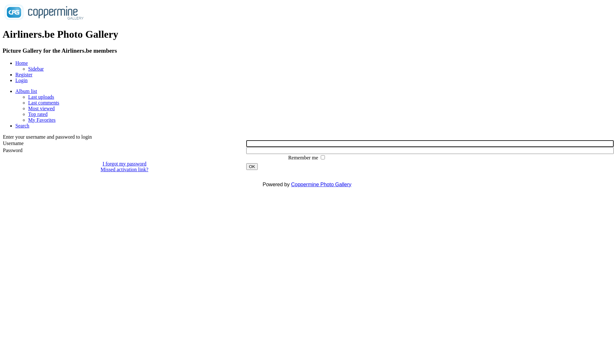 This screenshot has height=345, width=614. I want to click on Login, so click(21, 80).